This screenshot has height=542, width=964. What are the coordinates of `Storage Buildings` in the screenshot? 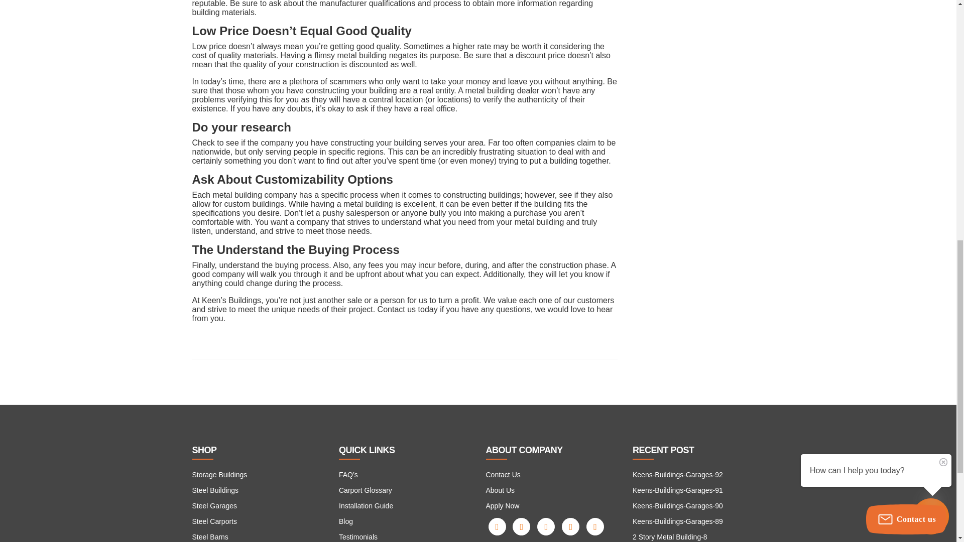 It's located at (219, 475).